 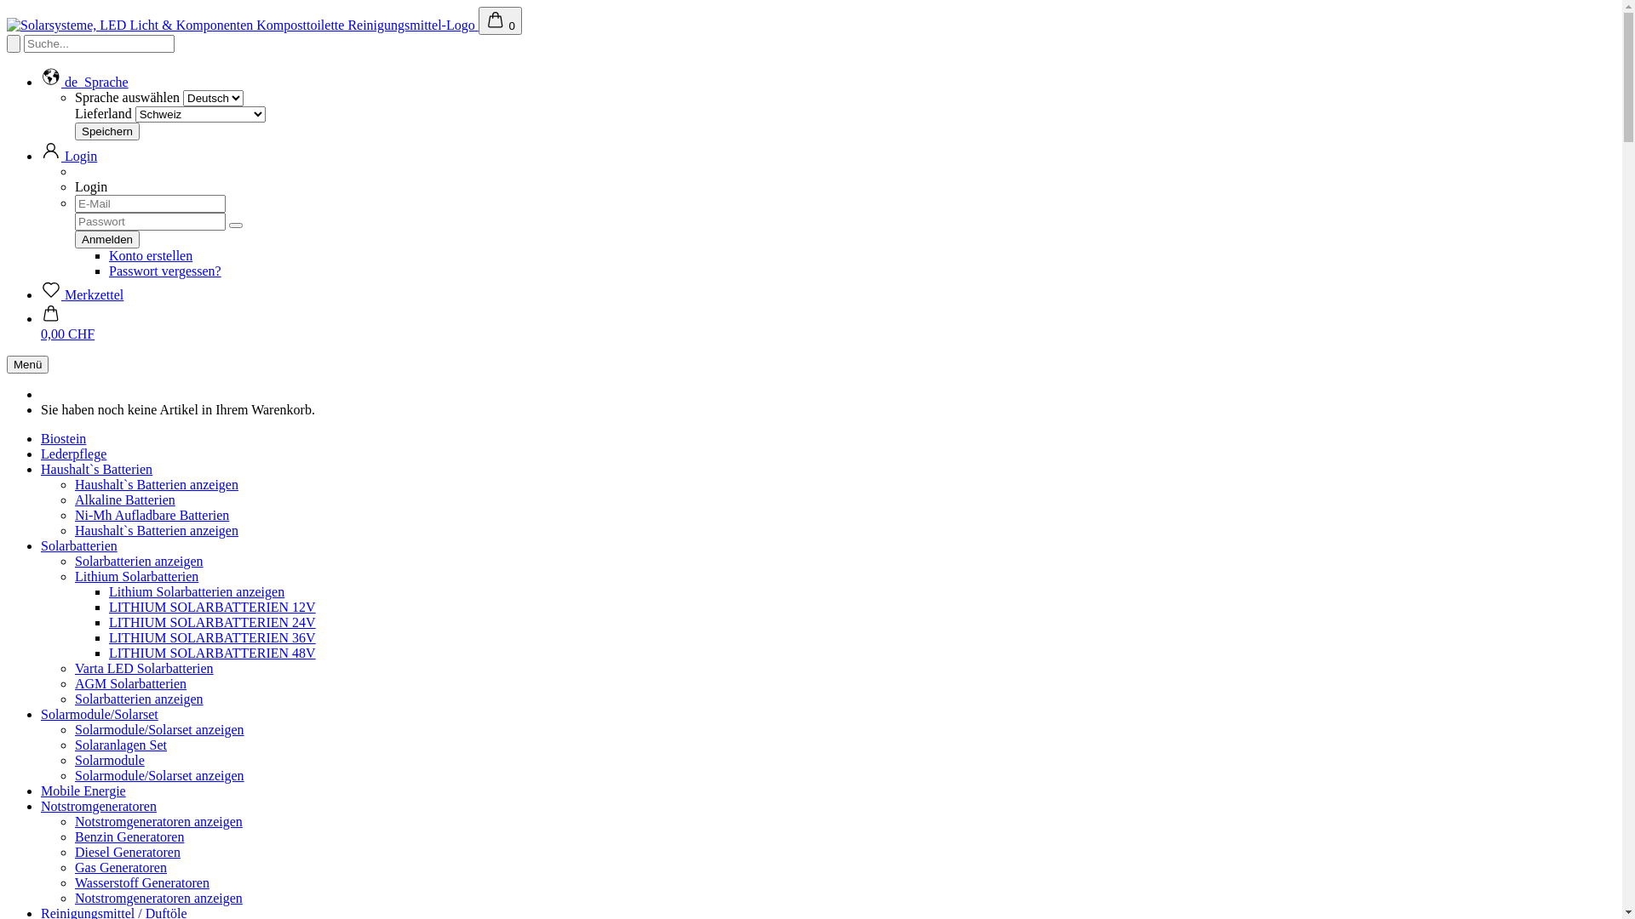 What do you see at coordinates (100, 715) in the screenshot?
I see `Solarmodule/Solarset` at bounding box center [100, 715].